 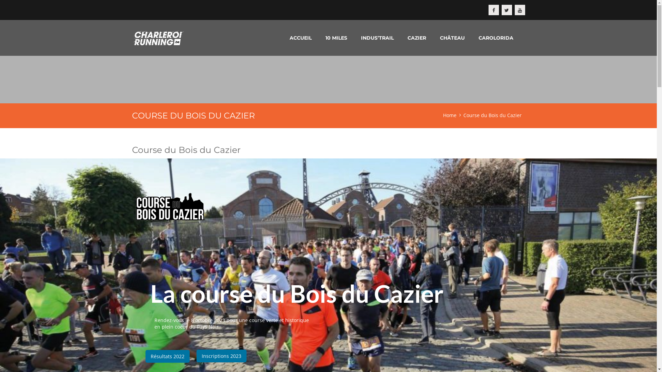 What do you see at coordinates (450, 115) in the screenshot?
I see `Home` at bounding box center [450, 115].